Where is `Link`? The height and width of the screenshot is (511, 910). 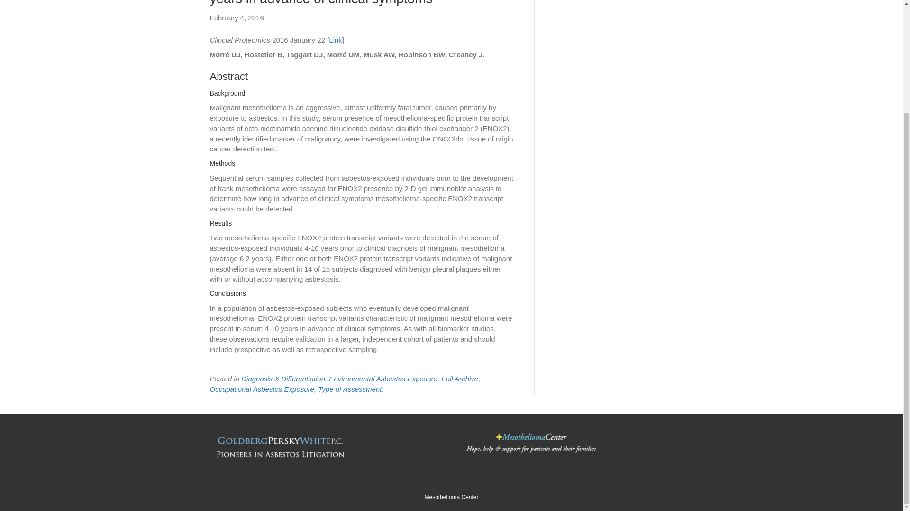 Link is located at coordinates (335, 40).